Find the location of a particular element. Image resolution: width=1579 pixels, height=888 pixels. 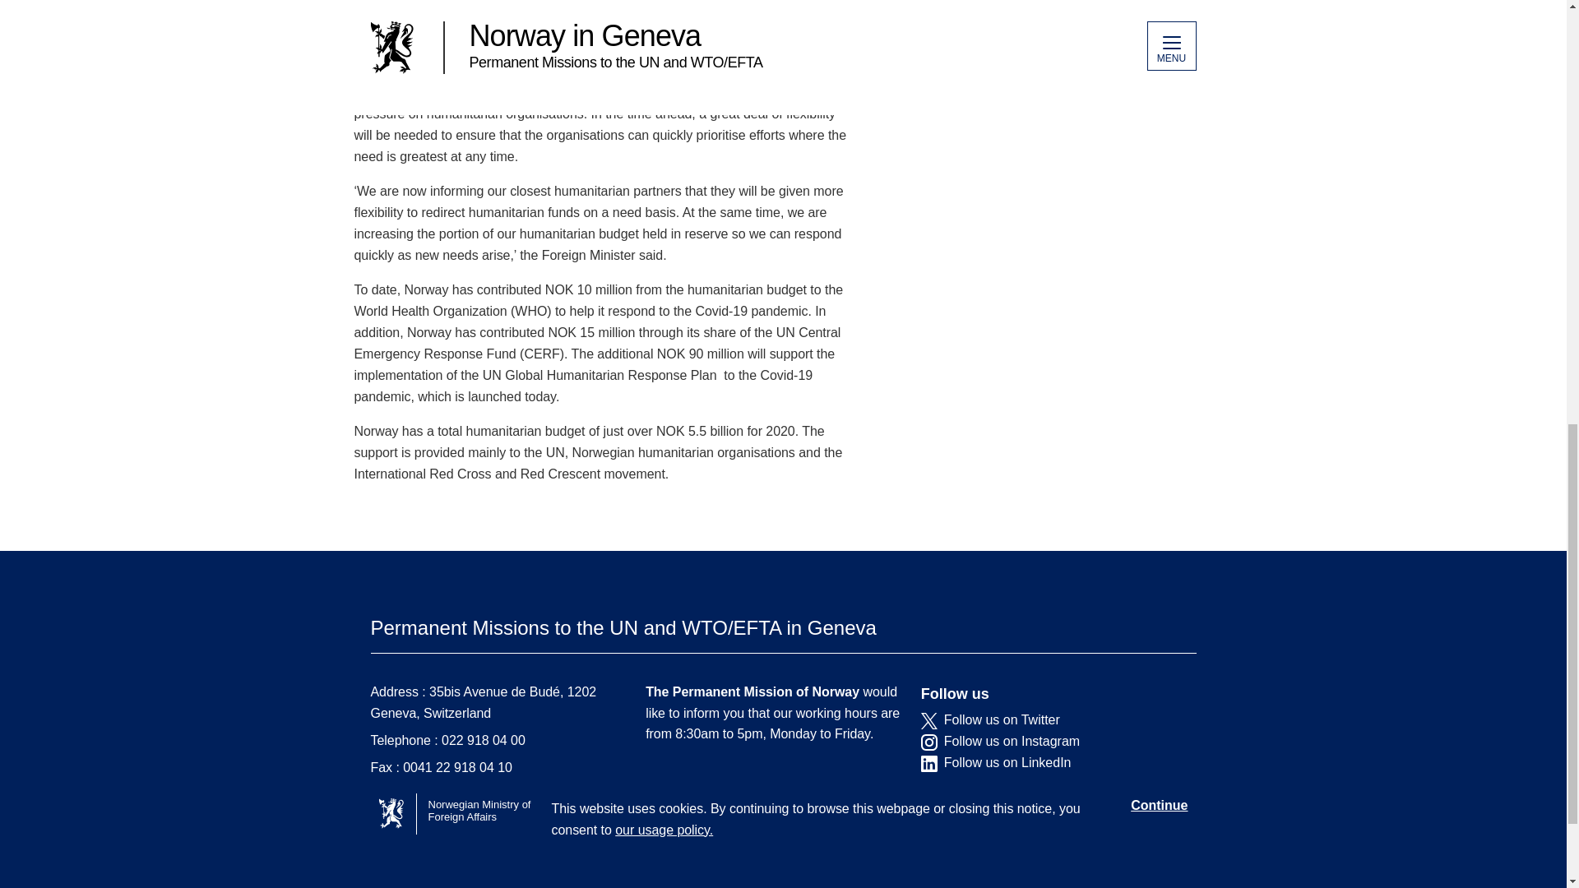

Follow us on LinkedIn is located at coordinates (1046, 763).